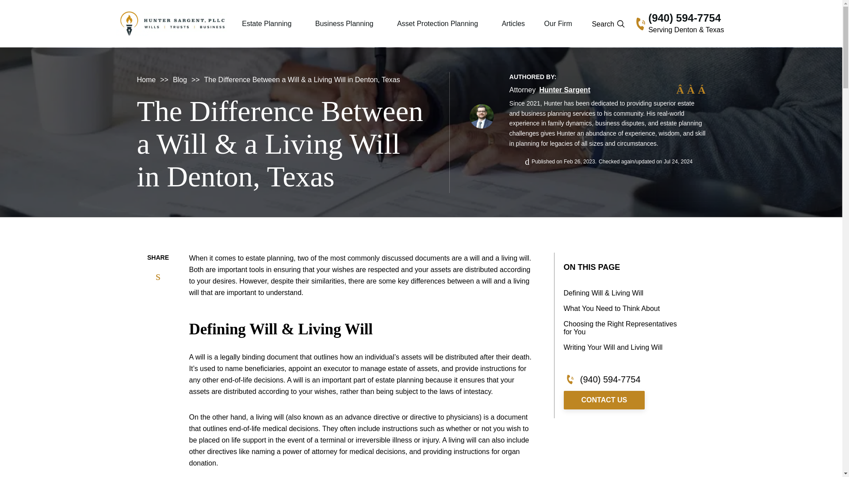  Describe the element at coordinates (180, 79) in the screenshot. I see `Blog` at that location.